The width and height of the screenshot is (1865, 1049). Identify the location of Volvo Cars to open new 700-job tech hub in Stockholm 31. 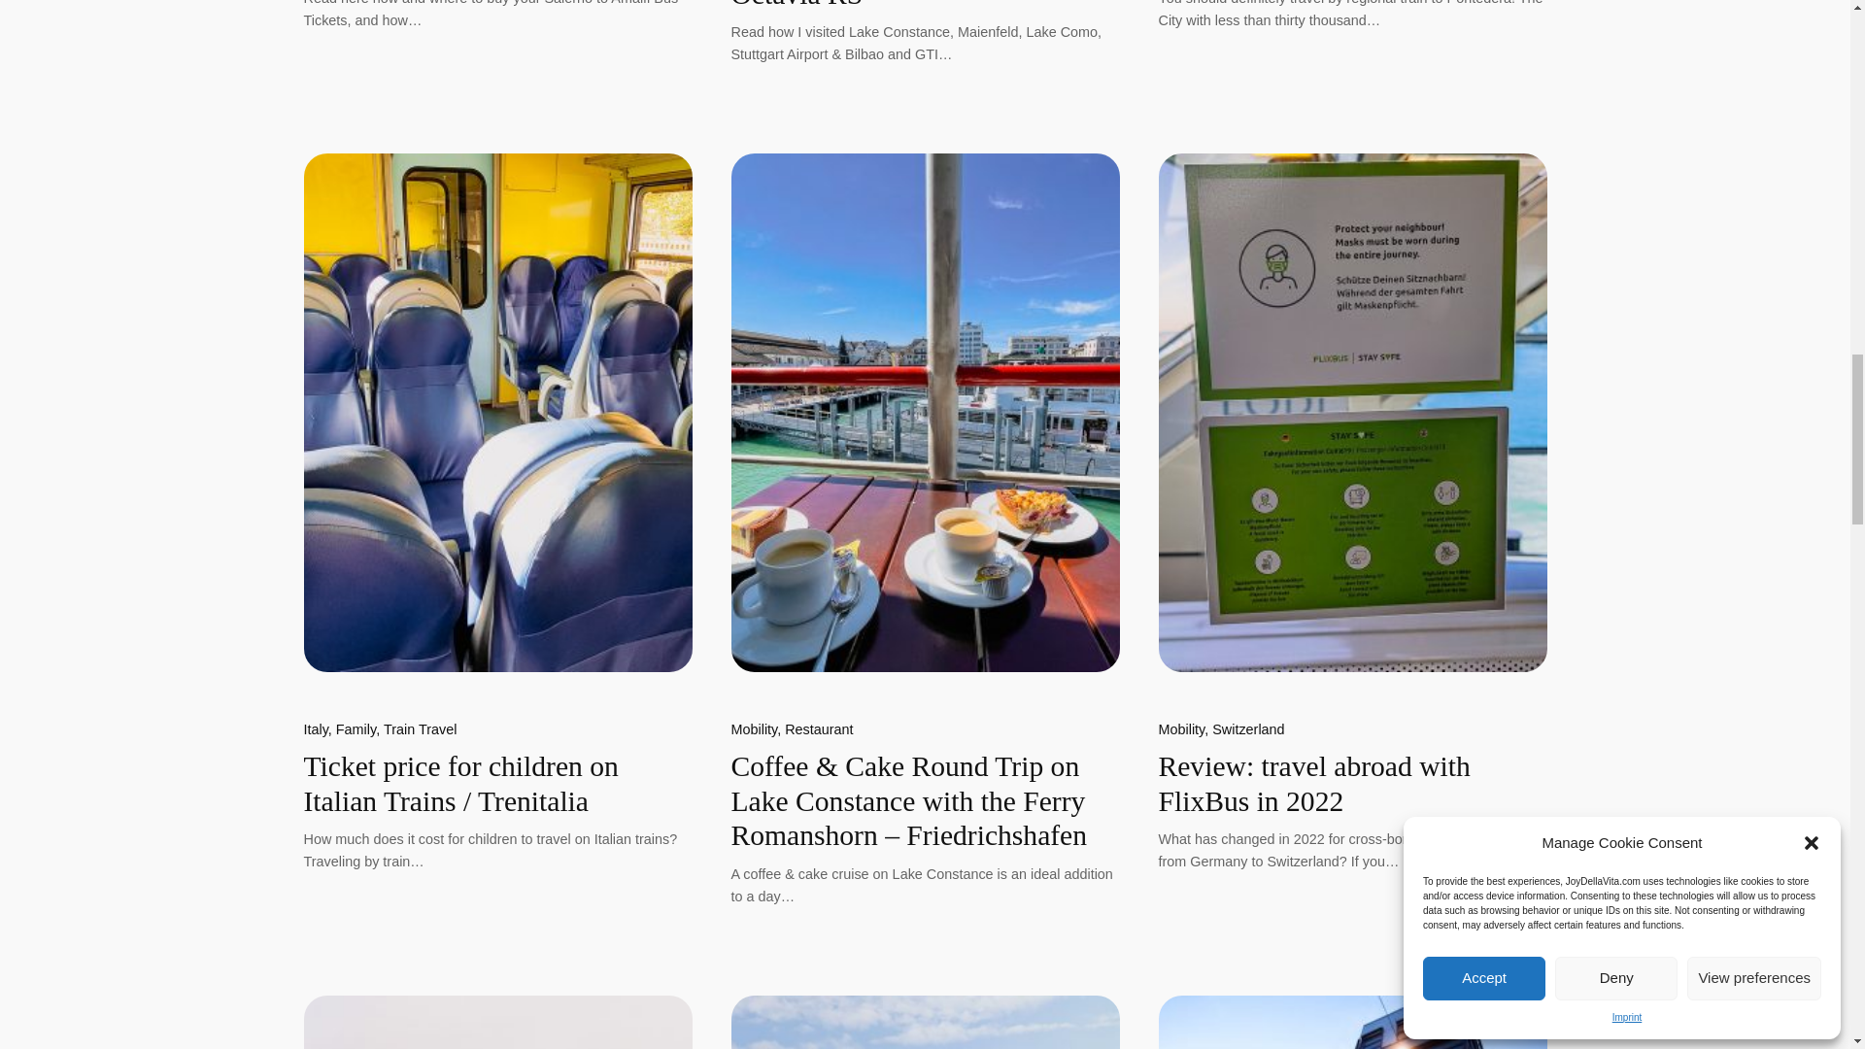
(1352, 1022).